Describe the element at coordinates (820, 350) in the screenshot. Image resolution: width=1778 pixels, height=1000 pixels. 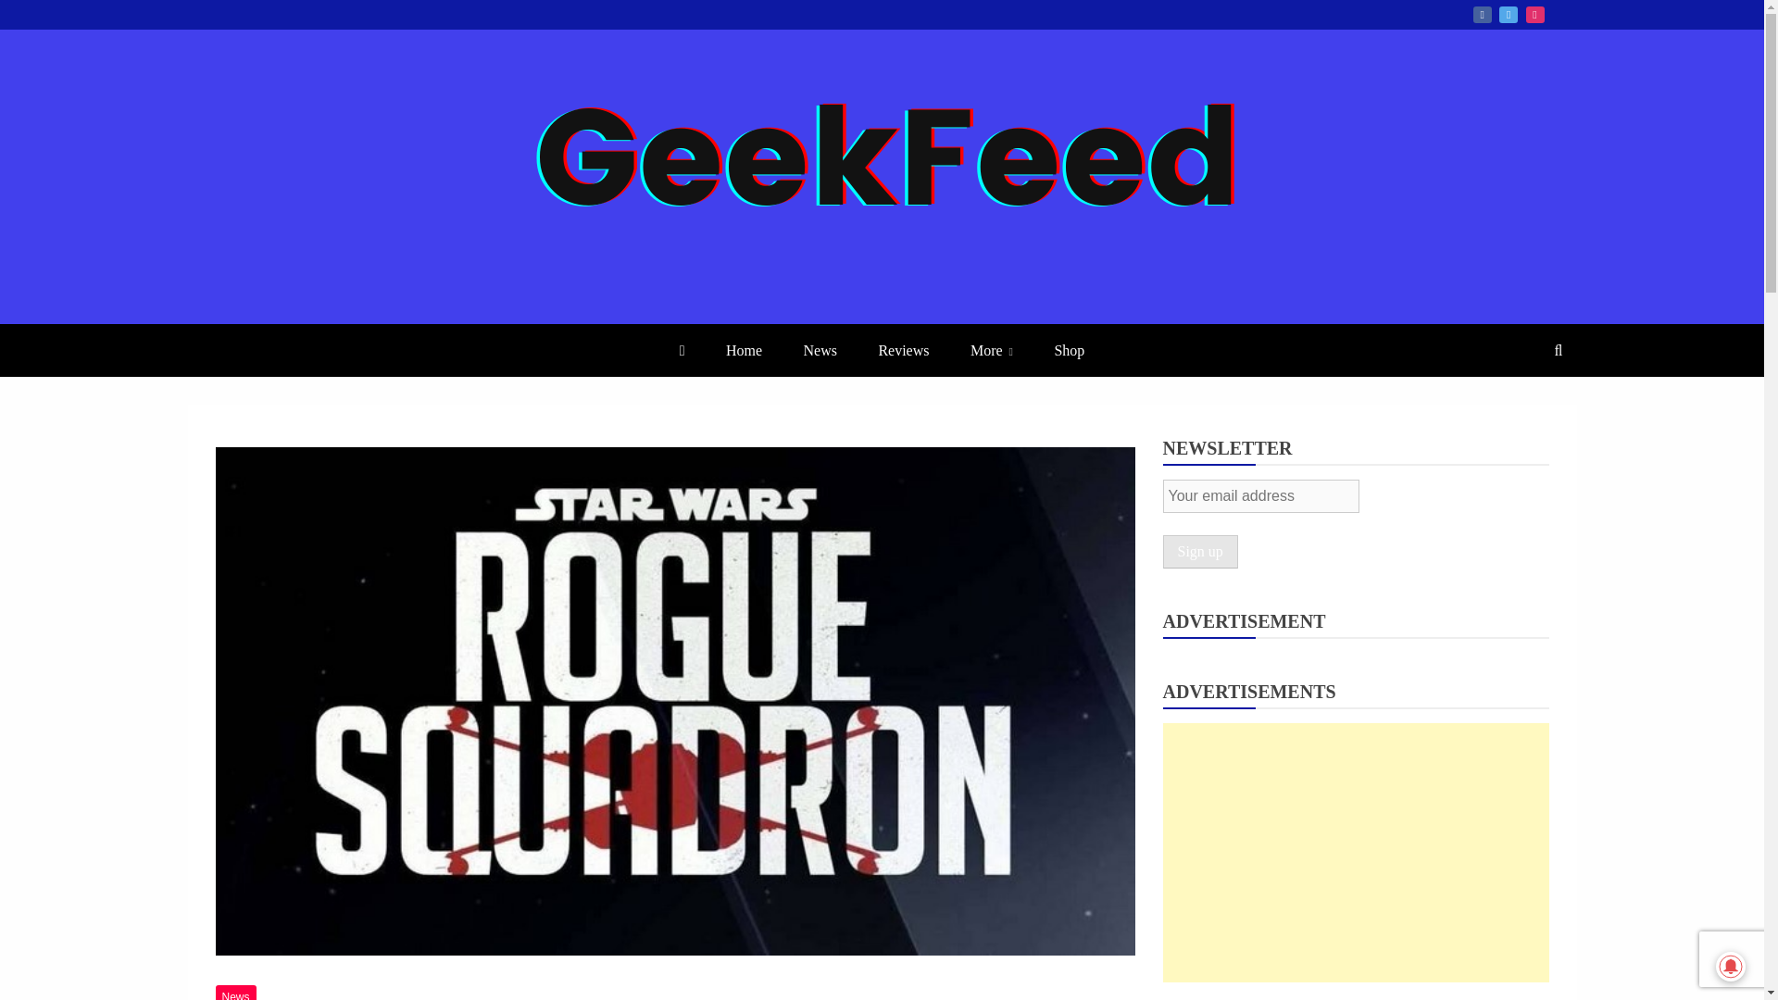
I see `News` at that location.